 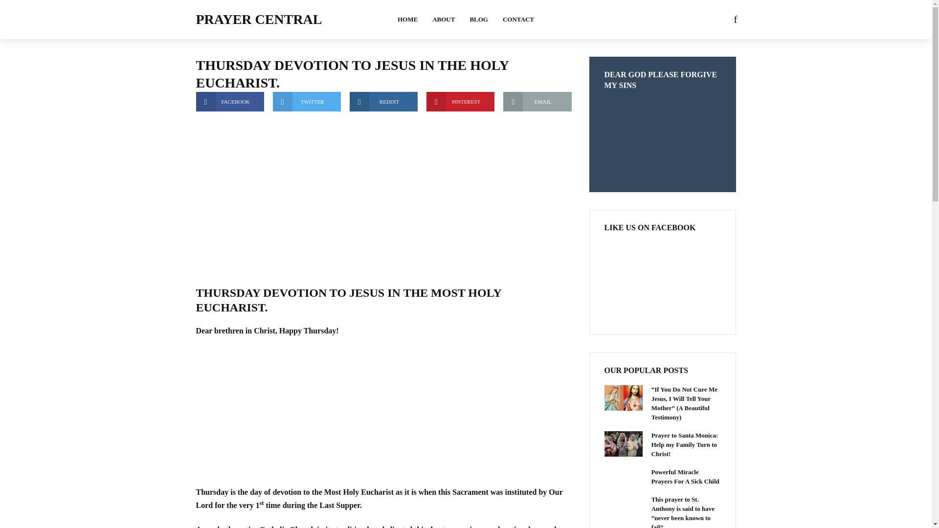 I want to click on FACEBOOK, so click(x=229, y=101).